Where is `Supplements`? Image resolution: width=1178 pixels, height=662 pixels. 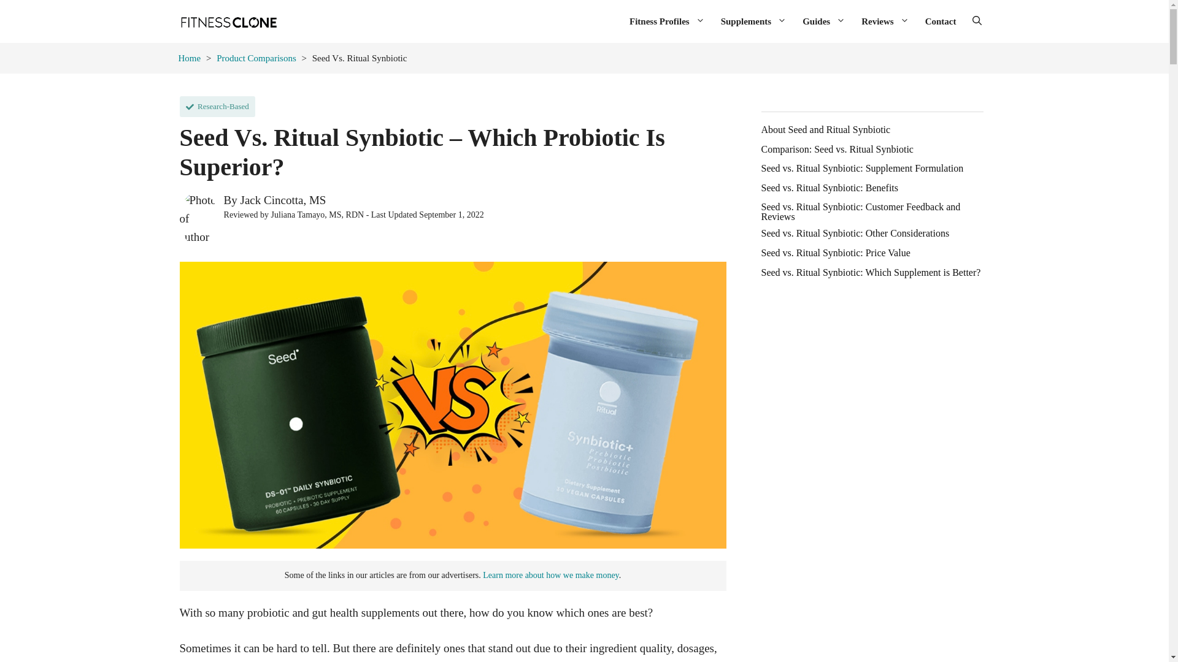
Supplements is located at coordinates (753, 21).